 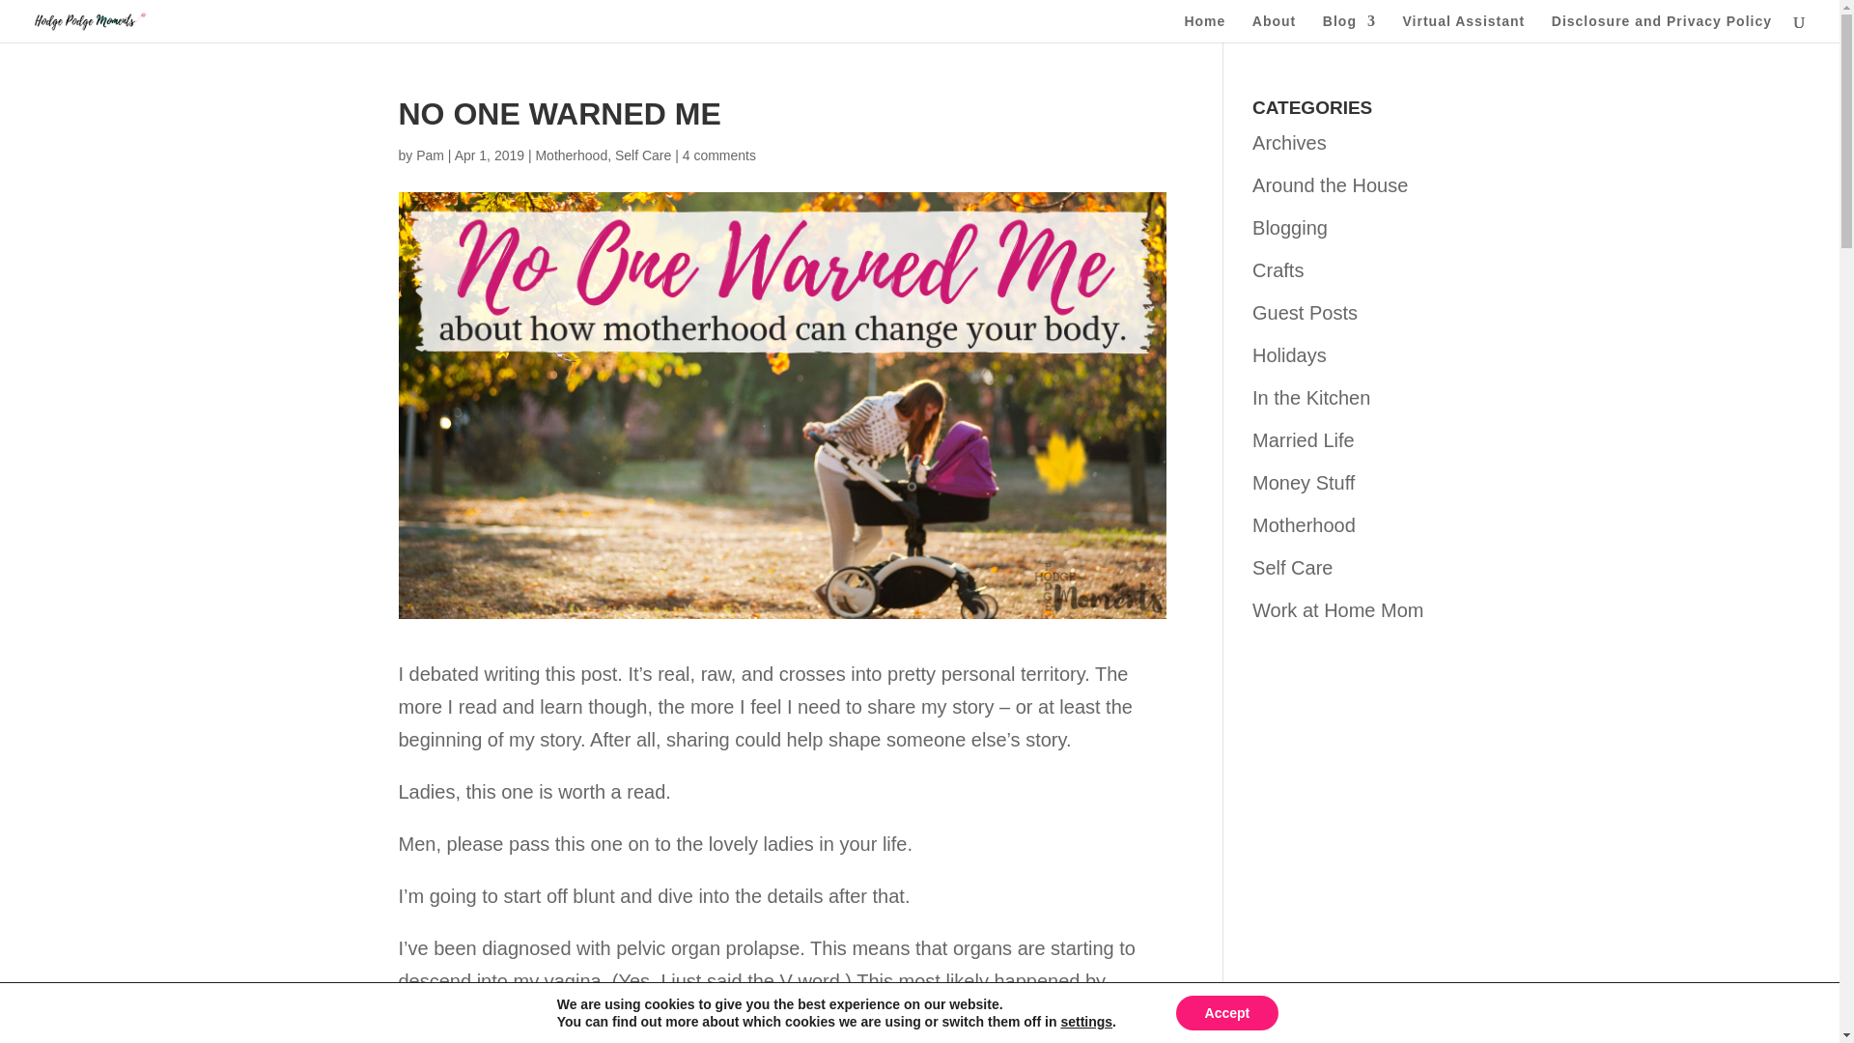 I want to click on In the Kitchen, so click(x=1311, y=398).